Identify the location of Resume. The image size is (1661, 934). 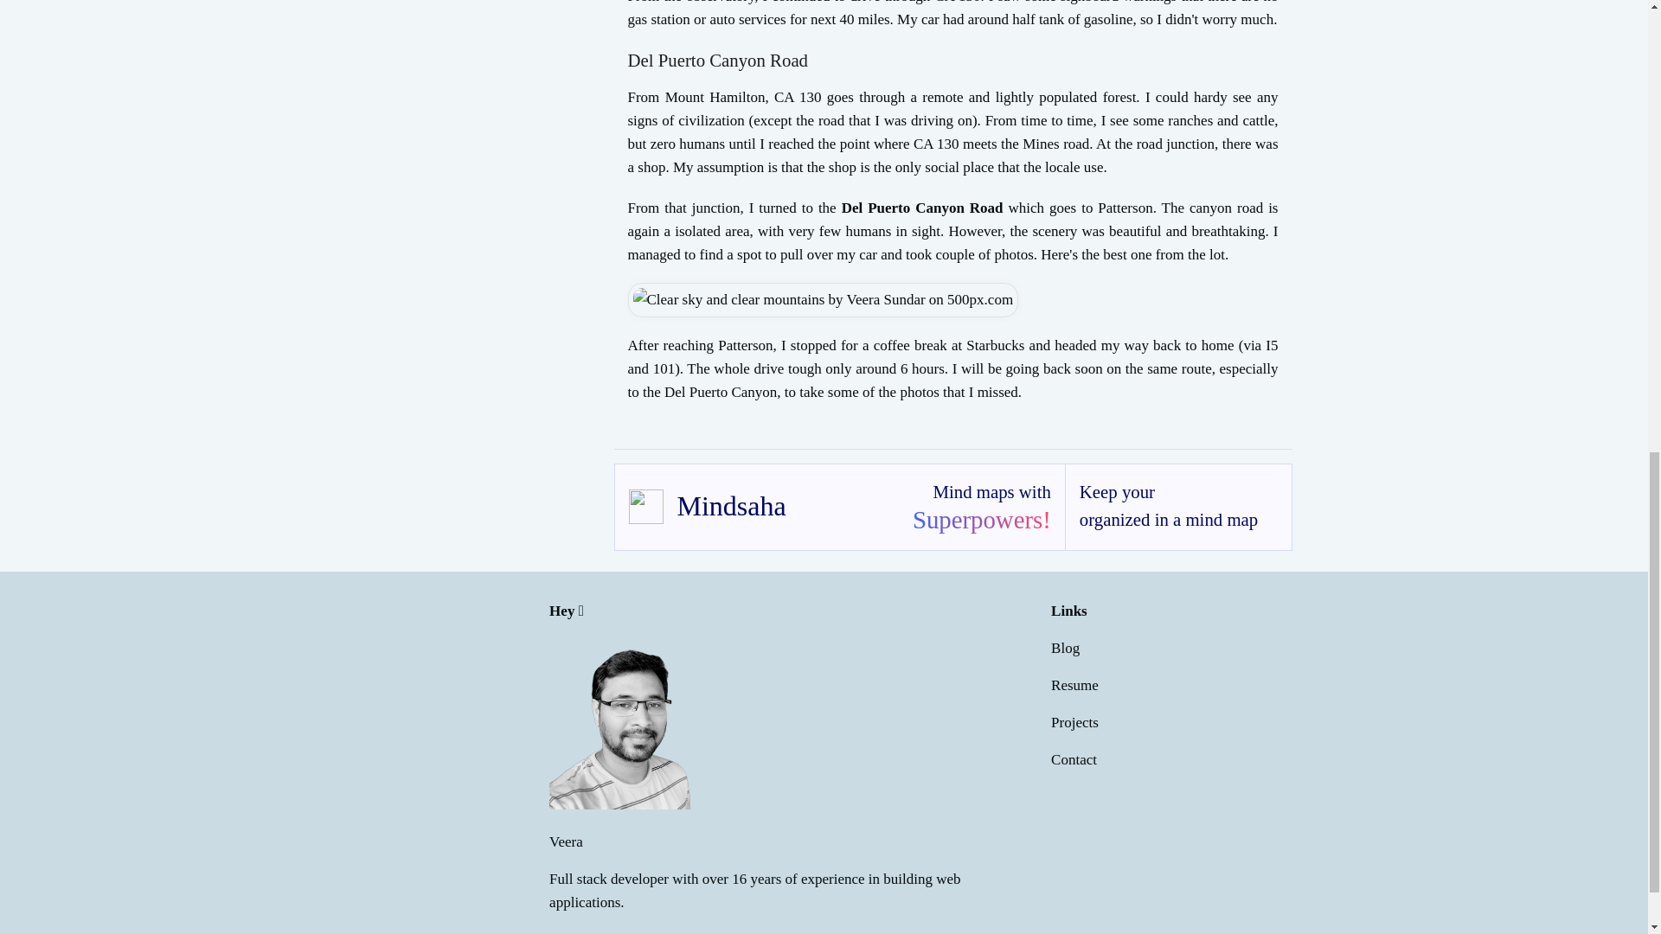
(1074, 685).